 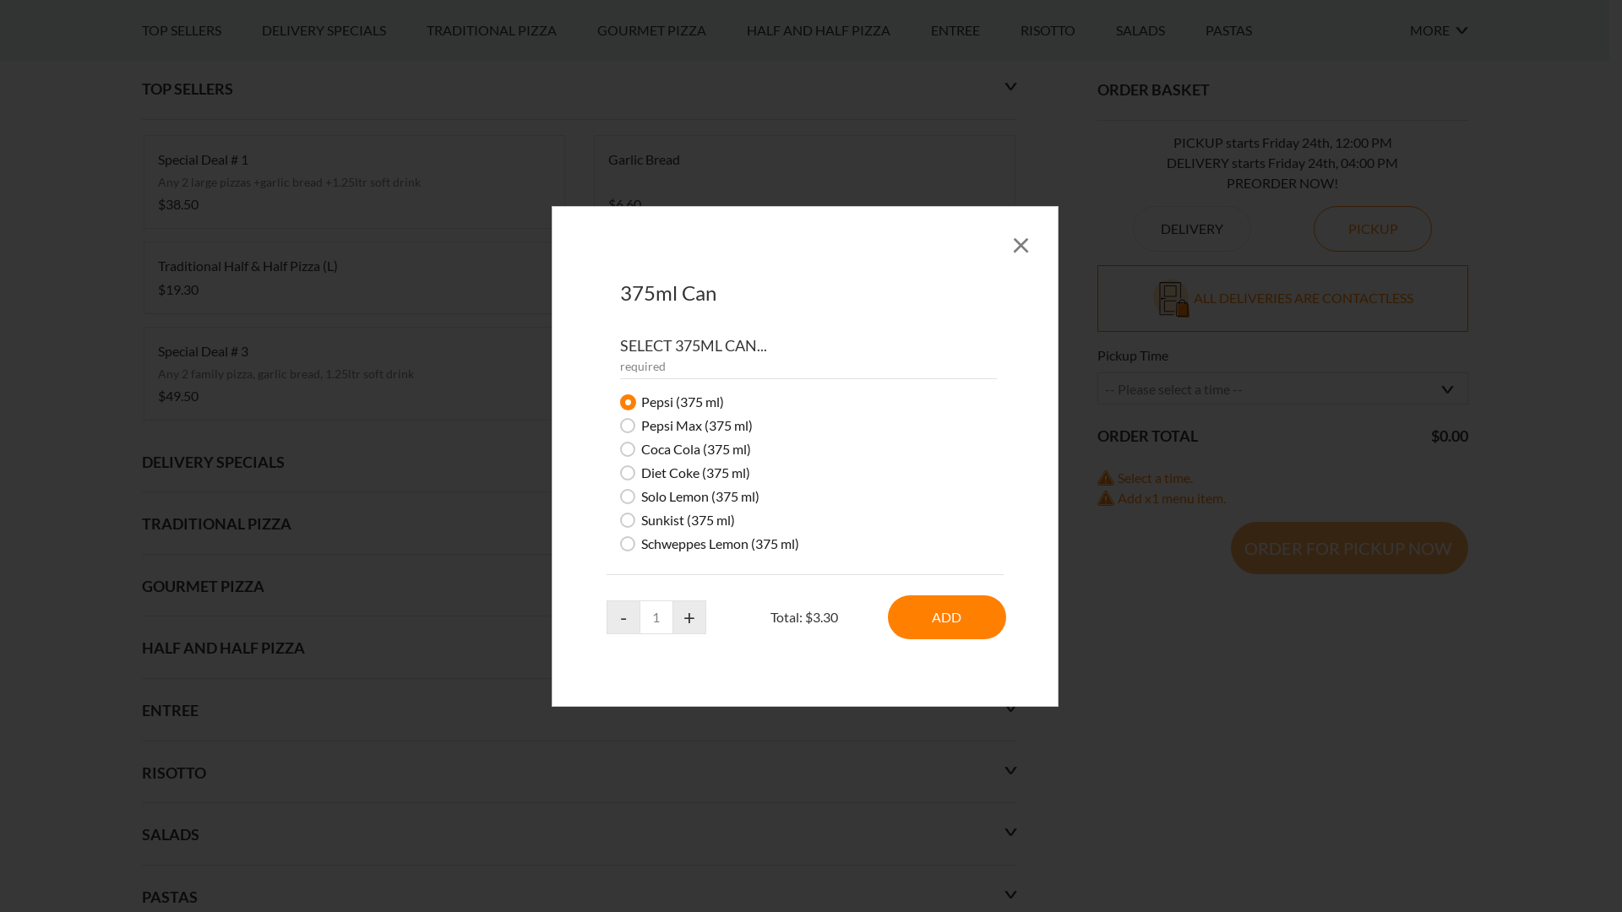 What do you see at coordinates (1249, 462) in the screenshot?
I see `PASTAS` at bounding box center [1249, 462].